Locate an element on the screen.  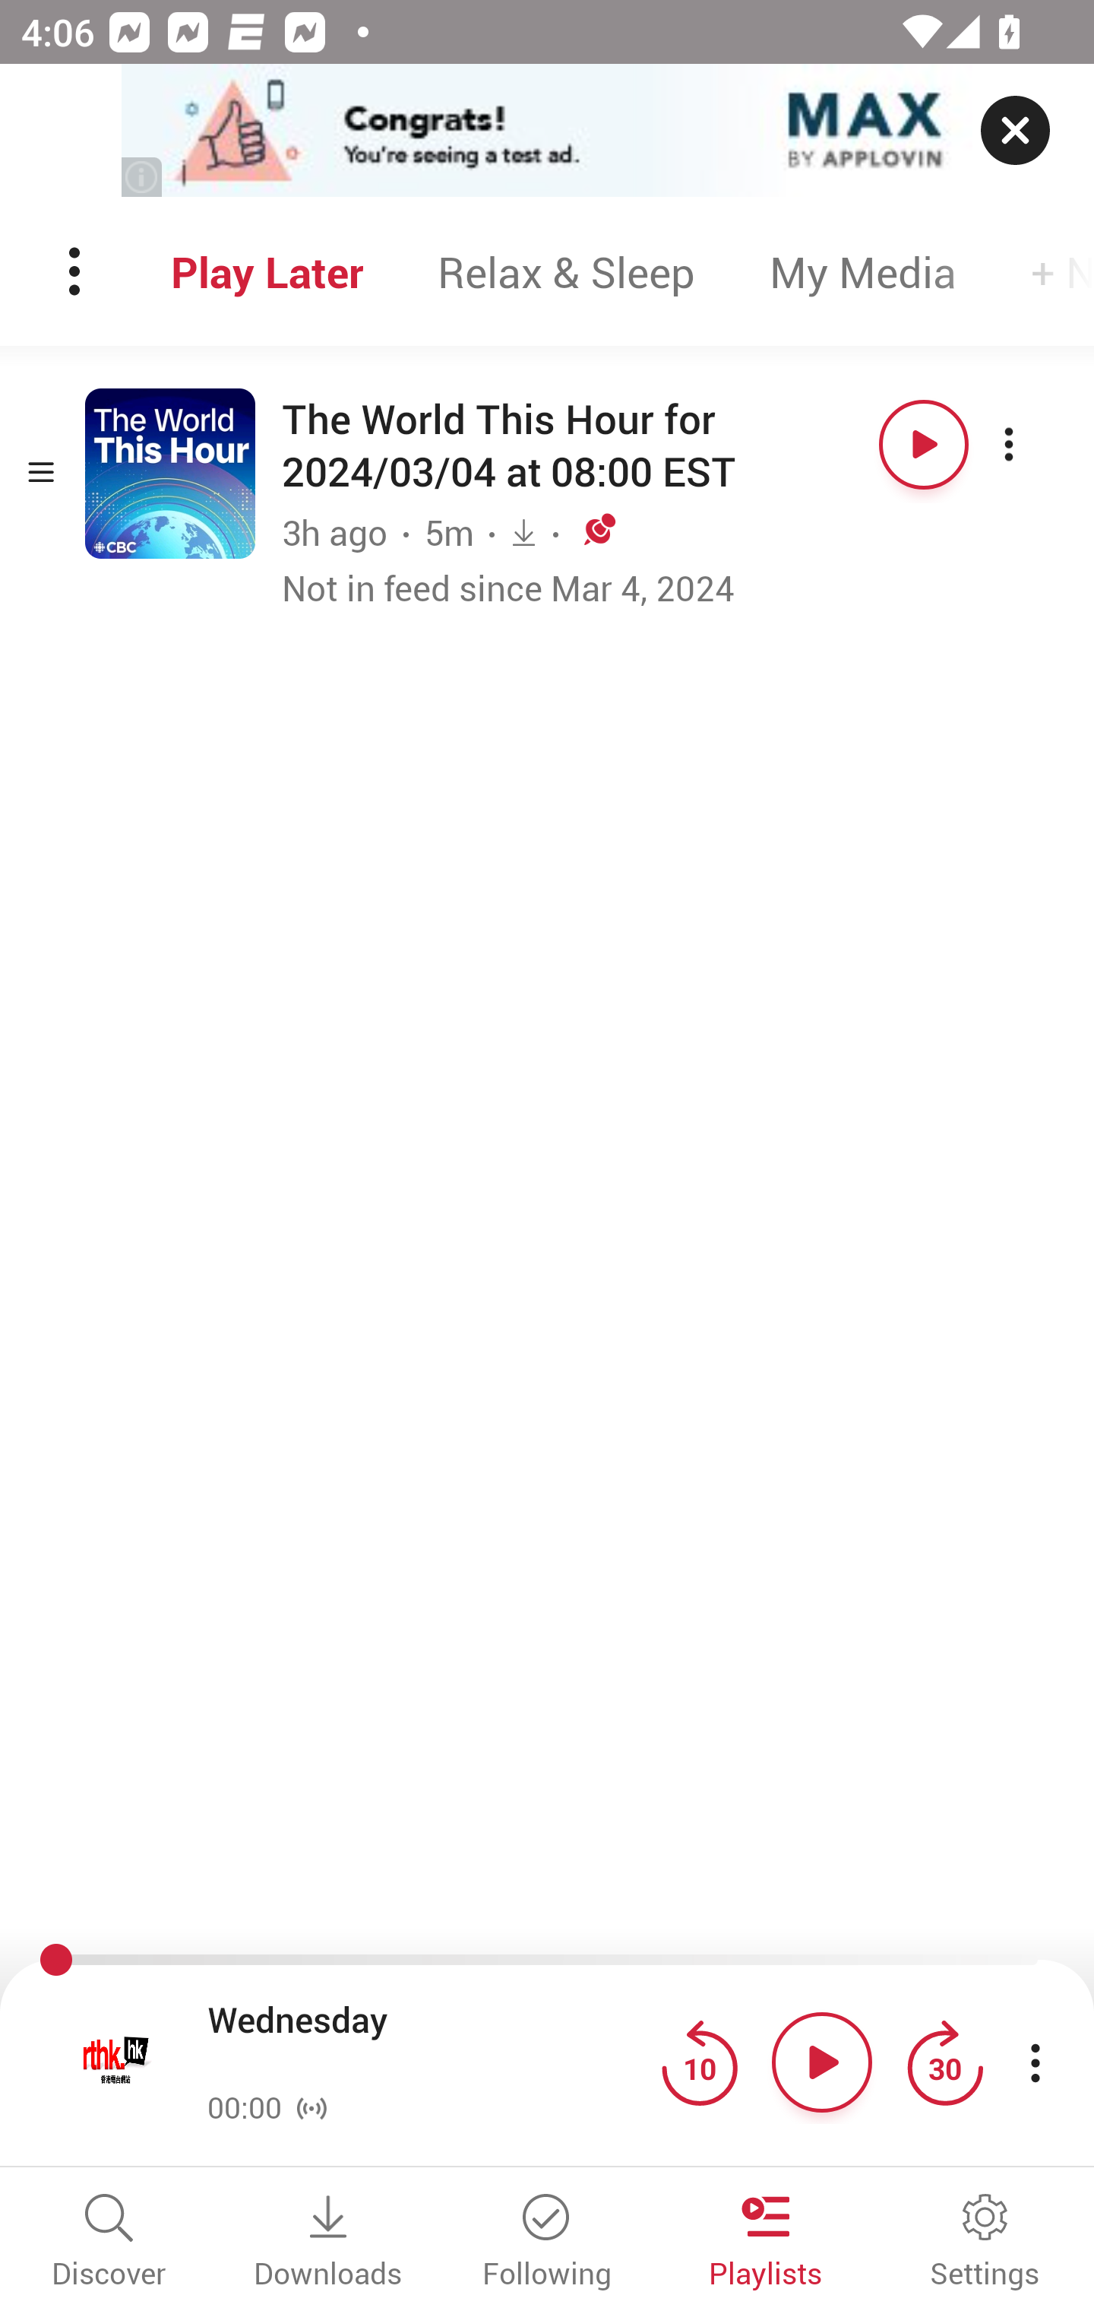
Relax & Sleep is located at coordinates (566, 271).